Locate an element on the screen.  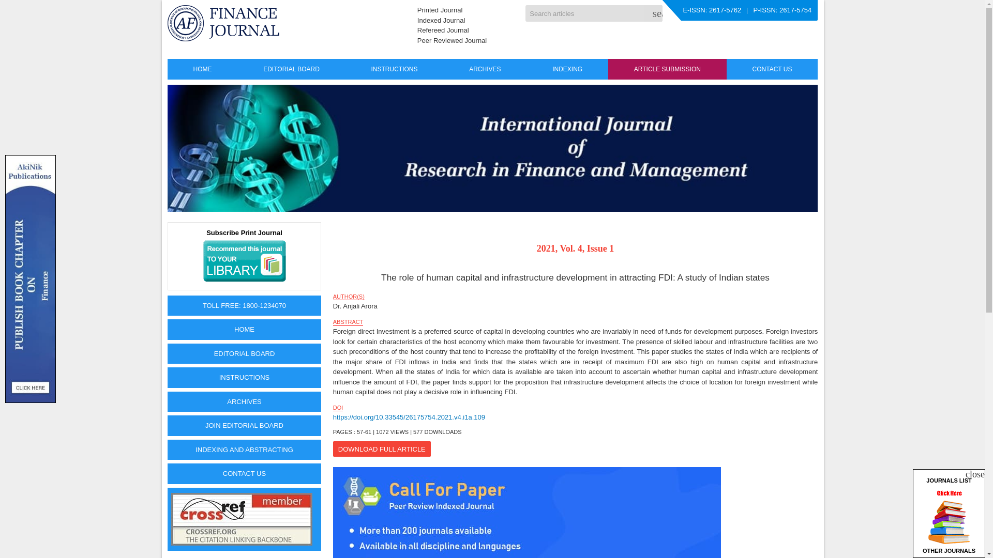
HOME is located at coordinates (203, 69).